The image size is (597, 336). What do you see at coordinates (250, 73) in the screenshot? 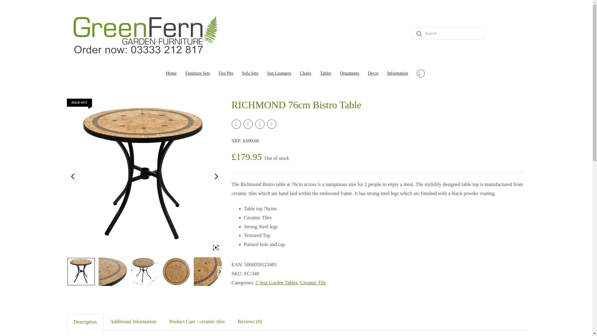
I see `Sofa Sets` at bounding box center [250, 73].